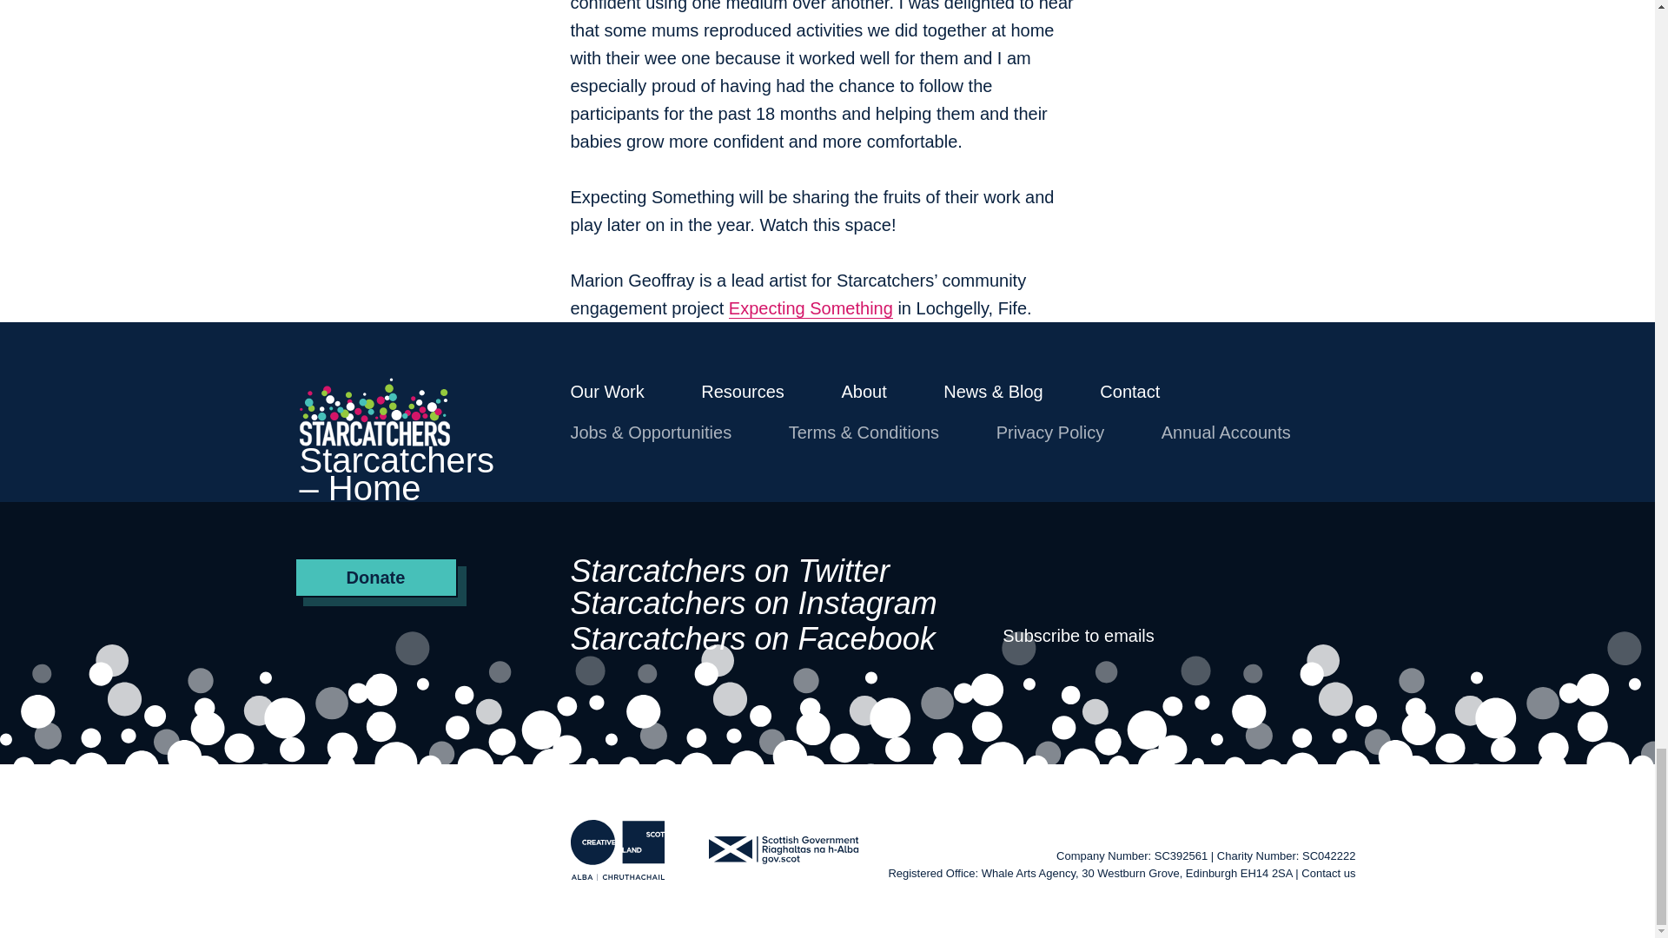 This screenshot has width=1668, height=938. Describe the element at coordinates (742, 391) in the screenshot. I see `Resources` at that location.